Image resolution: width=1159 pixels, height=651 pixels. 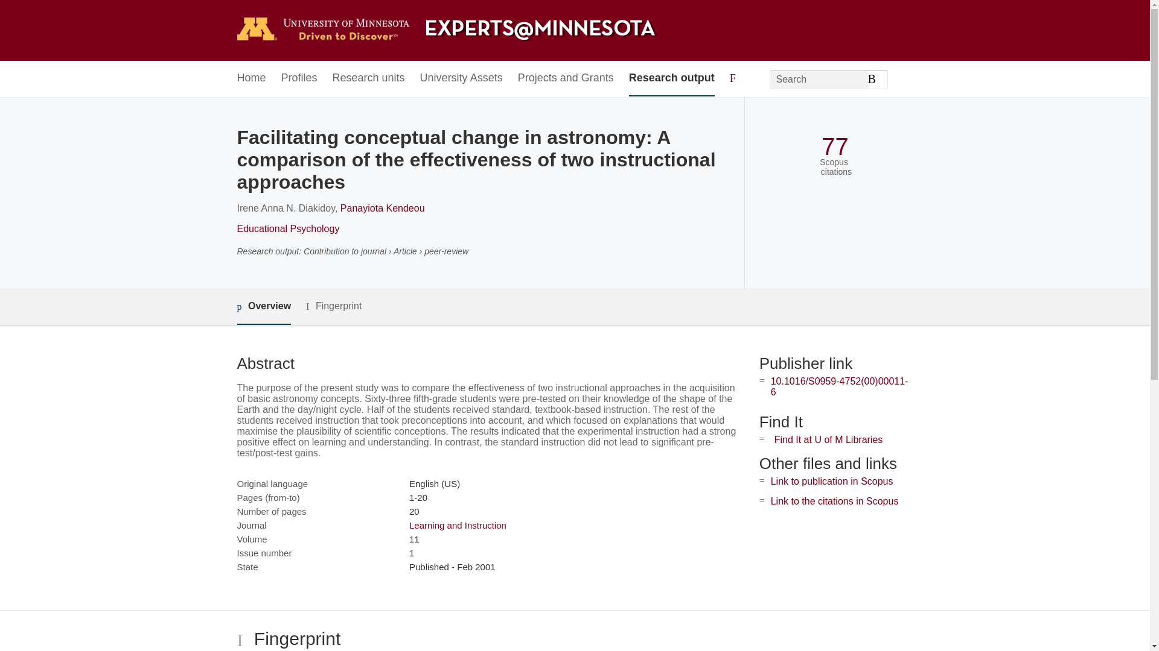 I want to click on Link to the citations in Scopus, so click(x=834, y=501).